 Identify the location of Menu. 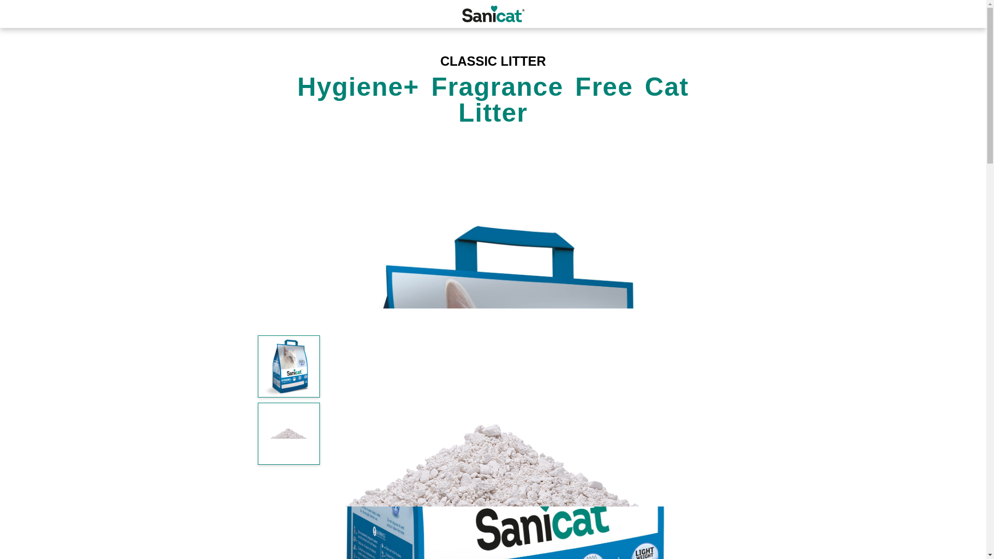
(21, 13).